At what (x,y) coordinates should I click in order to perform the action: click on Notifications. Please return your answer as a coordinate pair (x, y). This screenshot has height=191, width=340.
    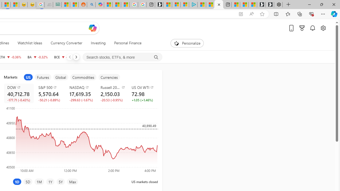
    Looking at the image, I should click on (312, 28).